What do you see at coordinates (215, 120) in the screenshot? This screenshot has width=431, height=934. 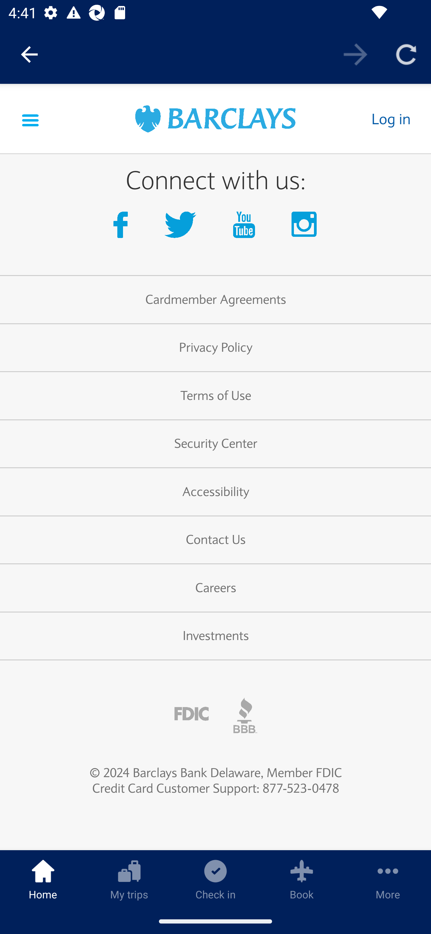 I see `Barclays` at bounding box center [215, 120].